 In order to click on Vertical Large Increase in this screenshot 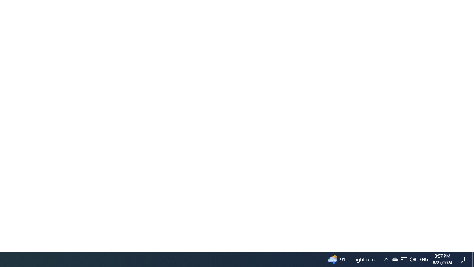, I will do `click(471, 141)`.